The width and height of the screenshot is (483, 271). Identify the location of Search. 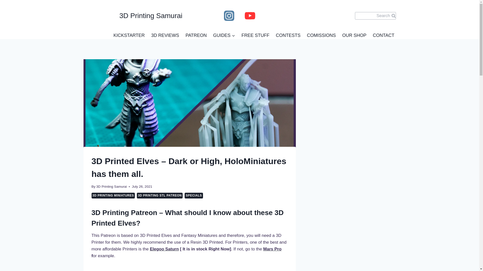
(375, 16).